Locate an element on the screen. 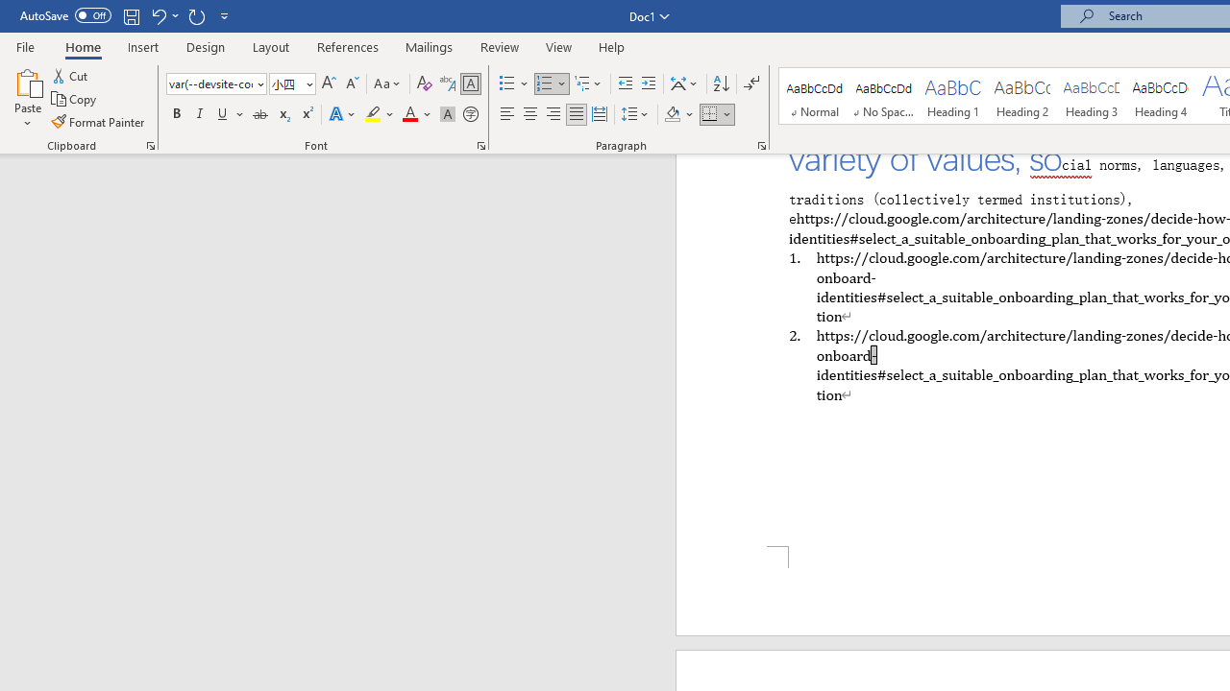 The image size is (1230, 691). Borders is located at coordinates (717, 115).